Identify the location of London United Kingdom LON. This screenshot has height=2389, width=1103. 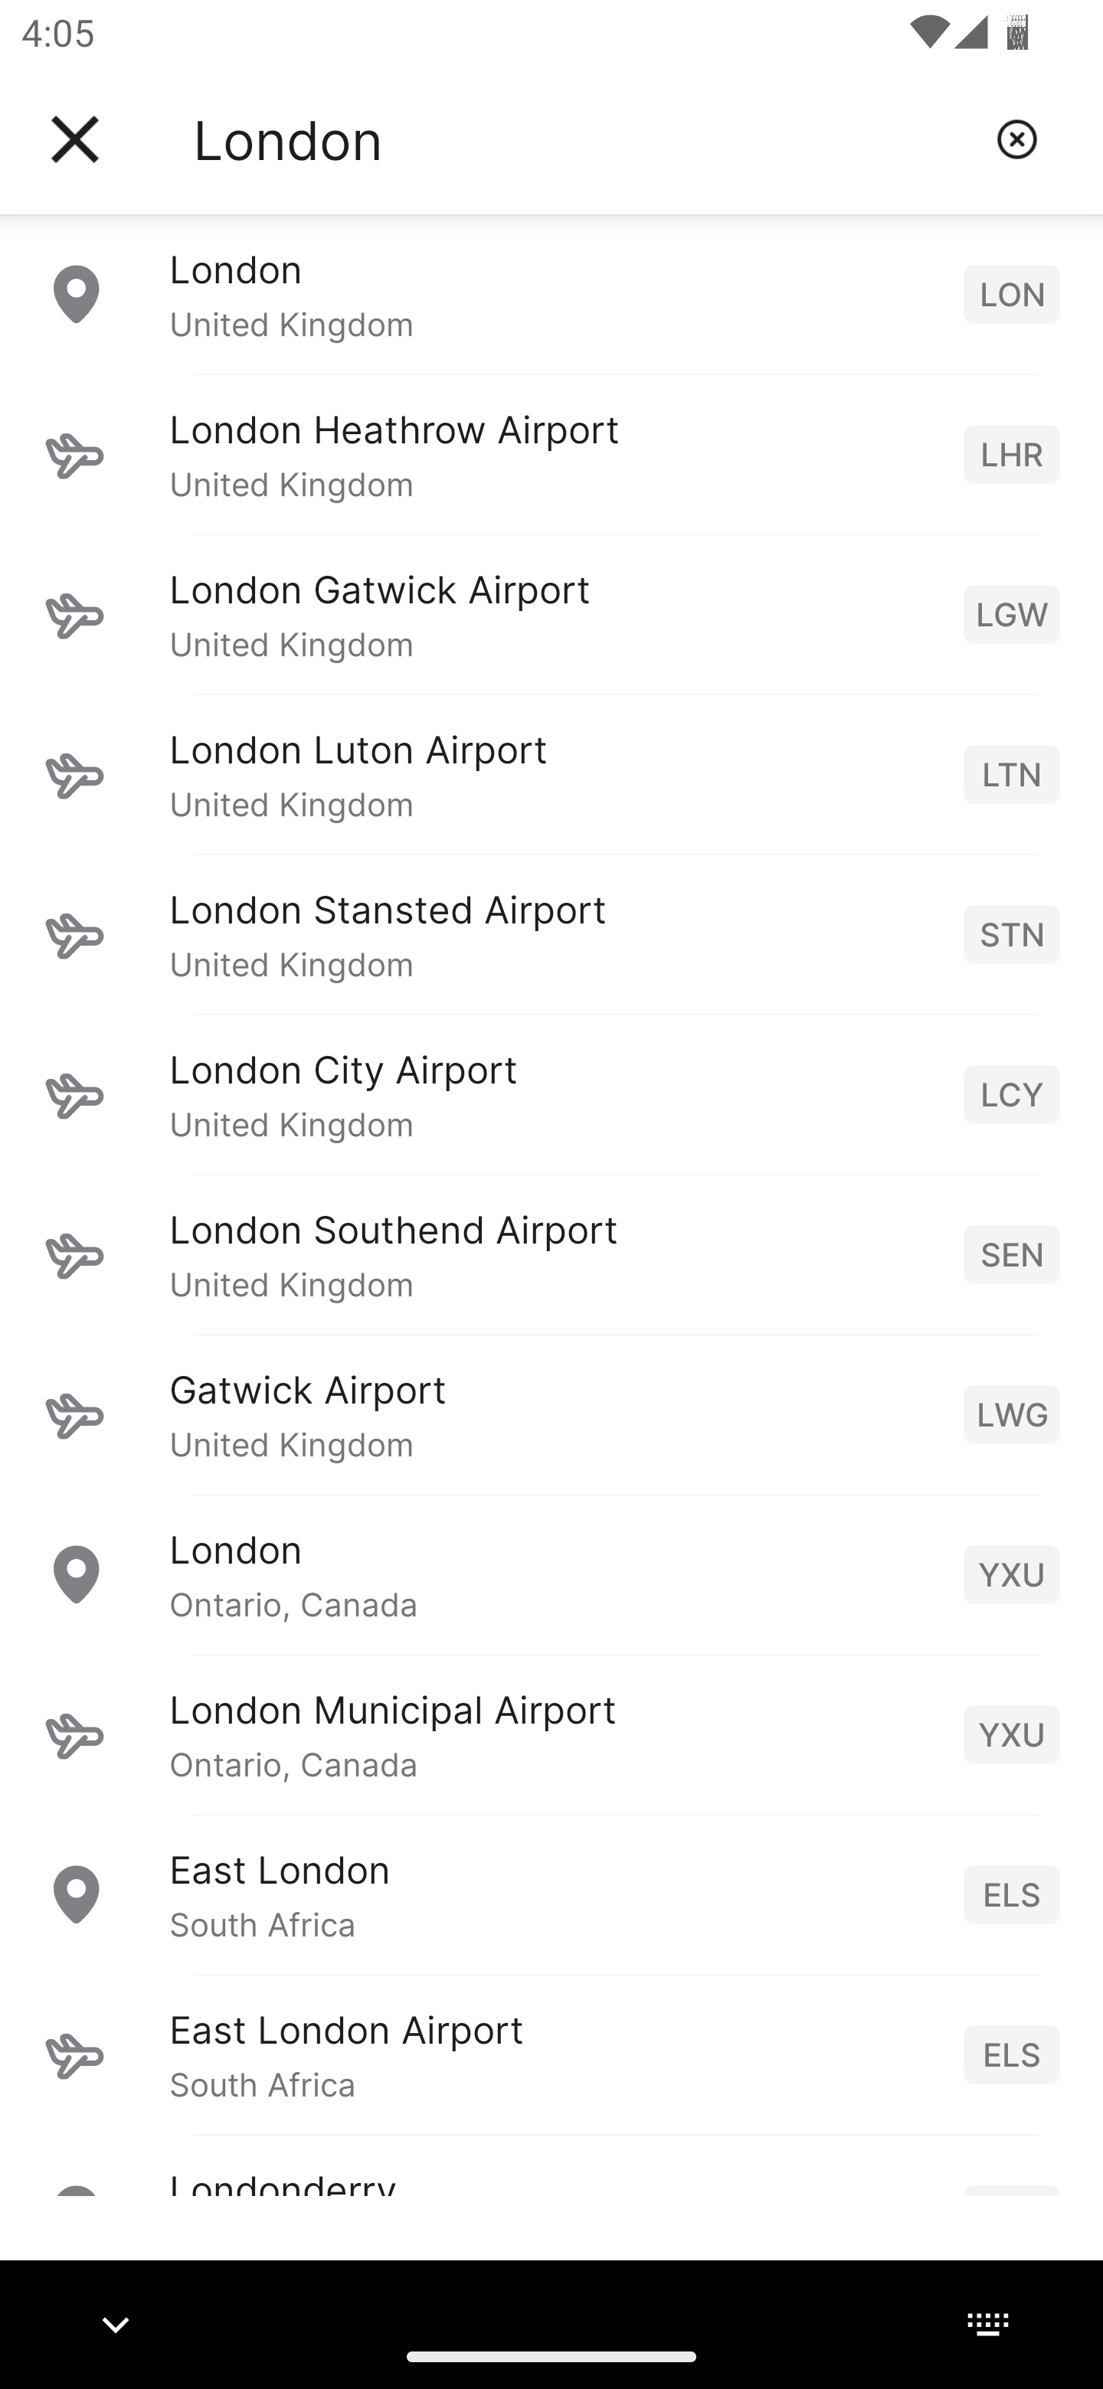
(551, 293).